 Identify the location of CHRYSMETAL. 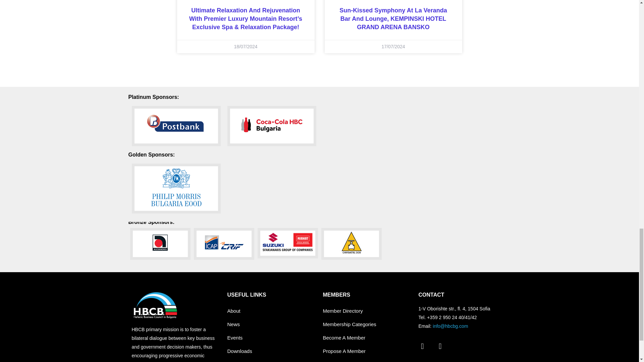
(352, 244).